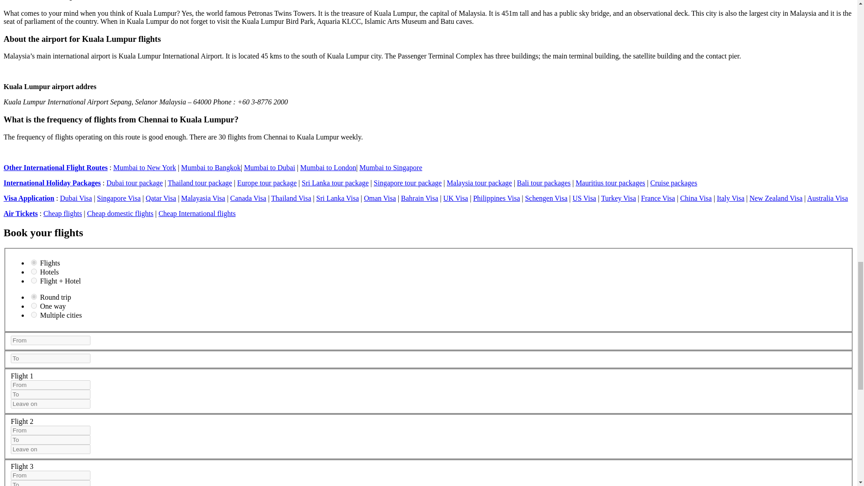  Describe the element at coordinates (34, 272) in the screenshot. I see `2` at that location.